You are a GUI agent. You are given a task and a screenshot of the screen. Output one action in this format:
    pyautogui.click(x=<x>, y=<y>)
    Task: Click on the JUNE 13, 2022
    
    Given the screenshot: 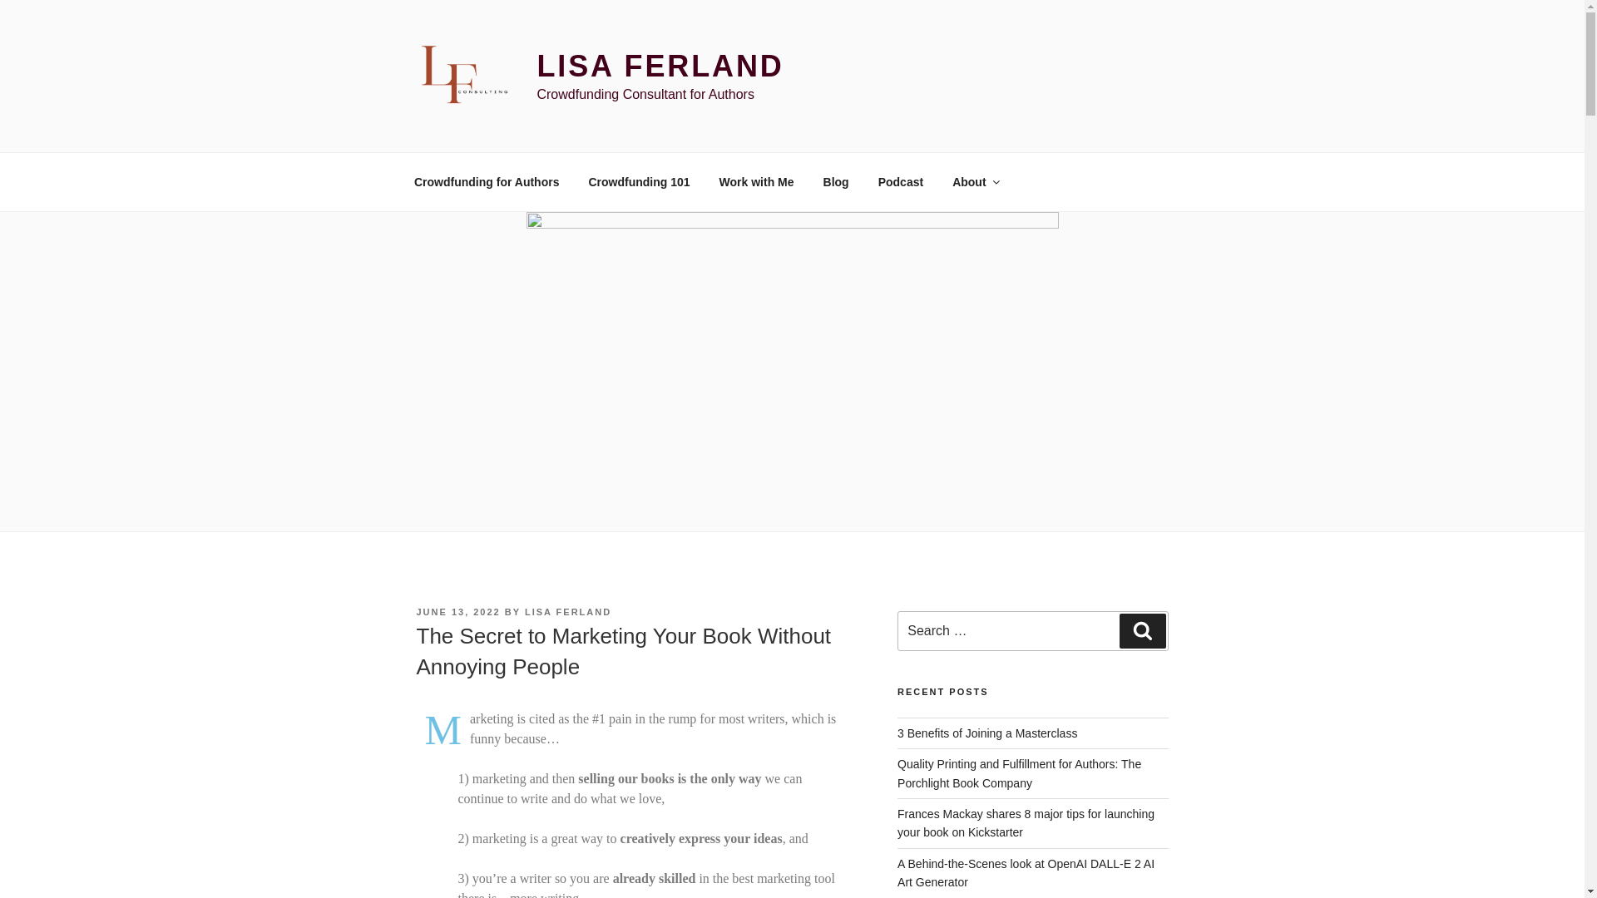 What is the action you would take?
    pyautogui.click(x=457, y=612)
    